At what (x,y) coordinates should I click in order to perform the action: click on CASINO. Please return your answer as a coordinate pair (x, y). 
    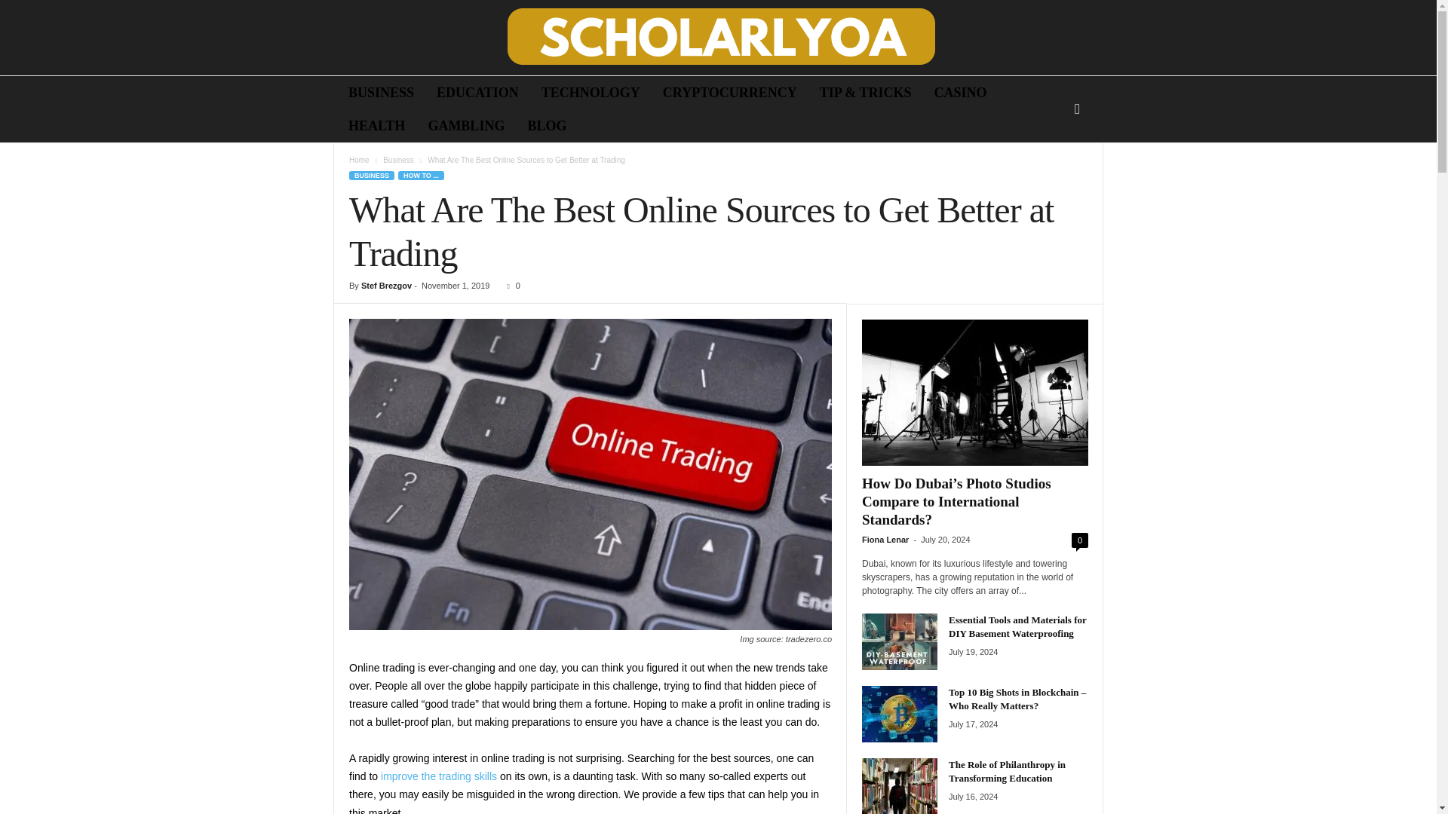
    Looking at the image, I should click on (961, 92).